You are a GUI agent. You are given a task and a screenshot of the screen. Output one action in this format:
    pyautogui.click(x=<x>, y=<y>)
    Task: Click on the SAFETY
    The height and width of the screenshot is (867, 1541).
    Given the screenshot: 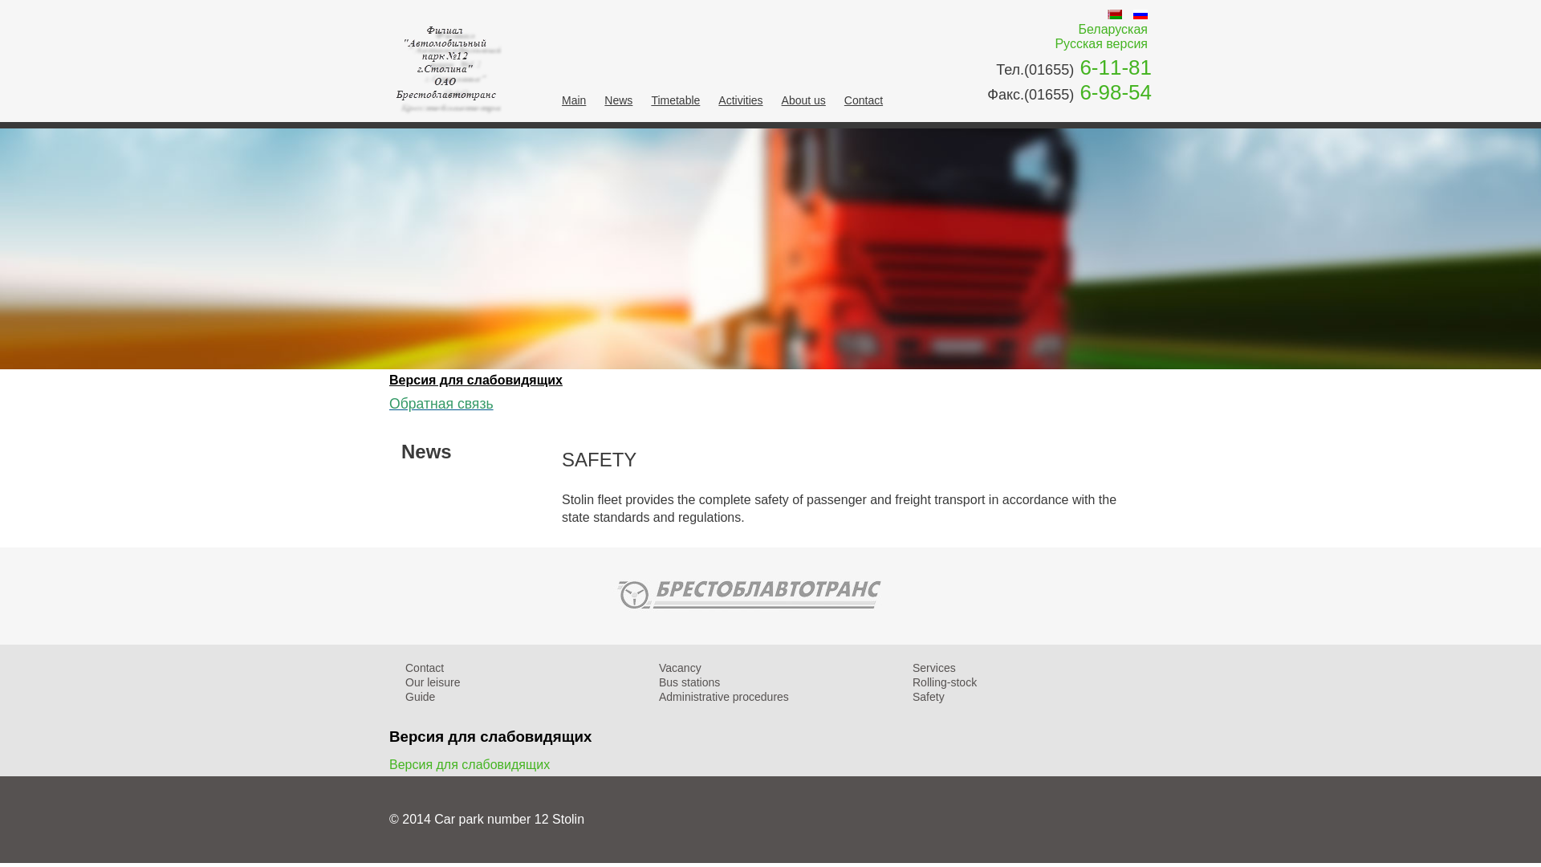 What is the action you would take?
    pyautogui.click(x=599, y=459)
    